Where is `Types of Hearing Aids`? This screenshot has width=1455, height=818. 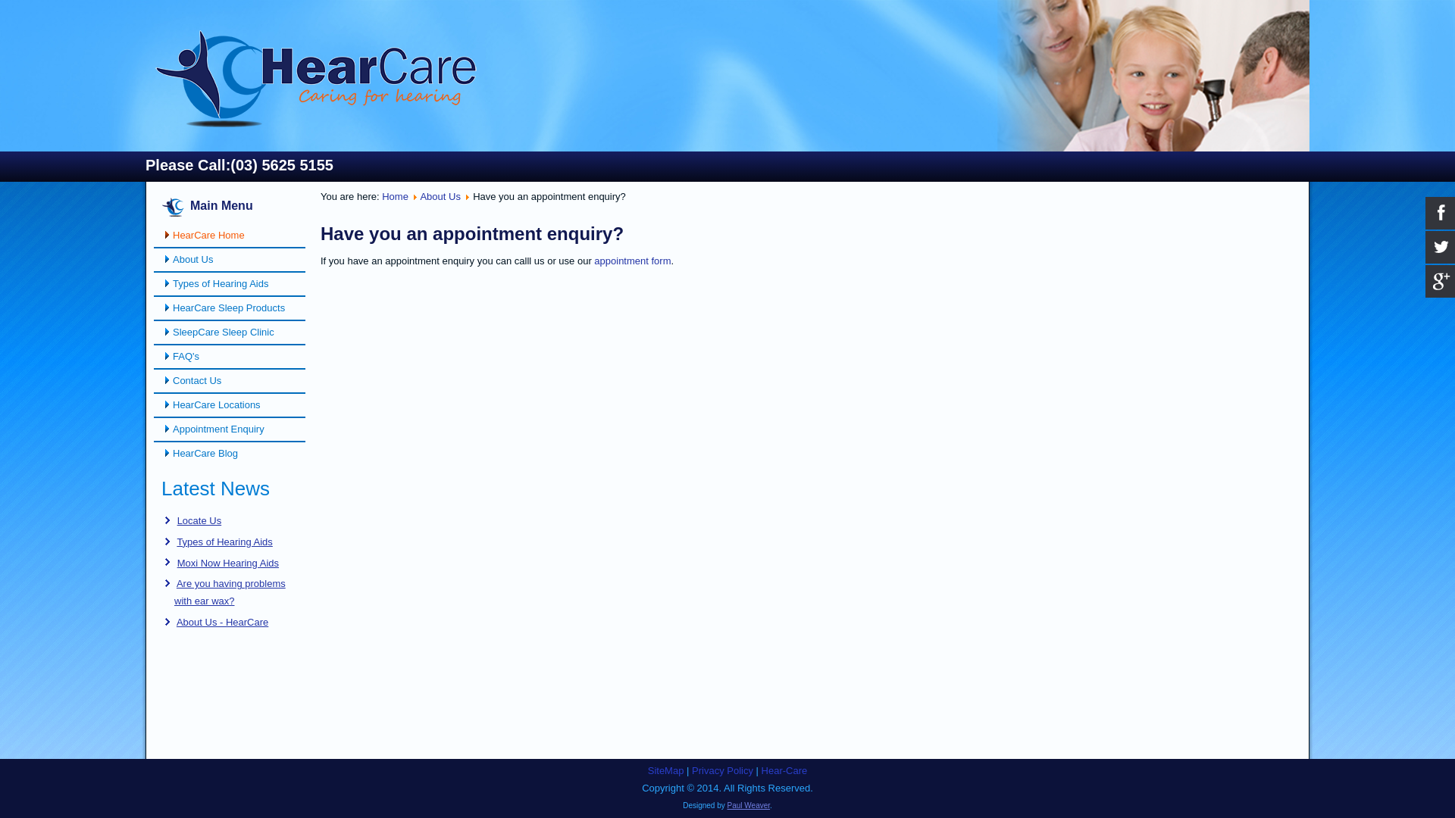
Types of Hearing Aids is located at coordinates (224, 542).